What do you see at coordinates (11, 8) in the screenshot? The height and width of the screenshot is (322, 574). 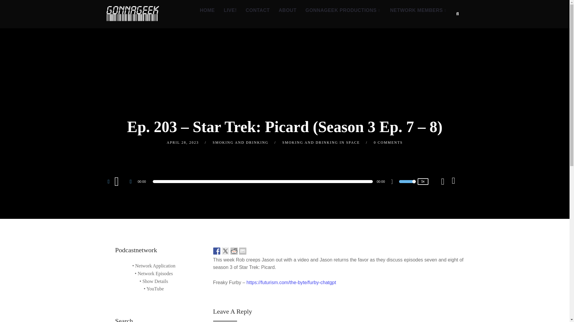 I see `Submit` at bounding box center [11, 8].